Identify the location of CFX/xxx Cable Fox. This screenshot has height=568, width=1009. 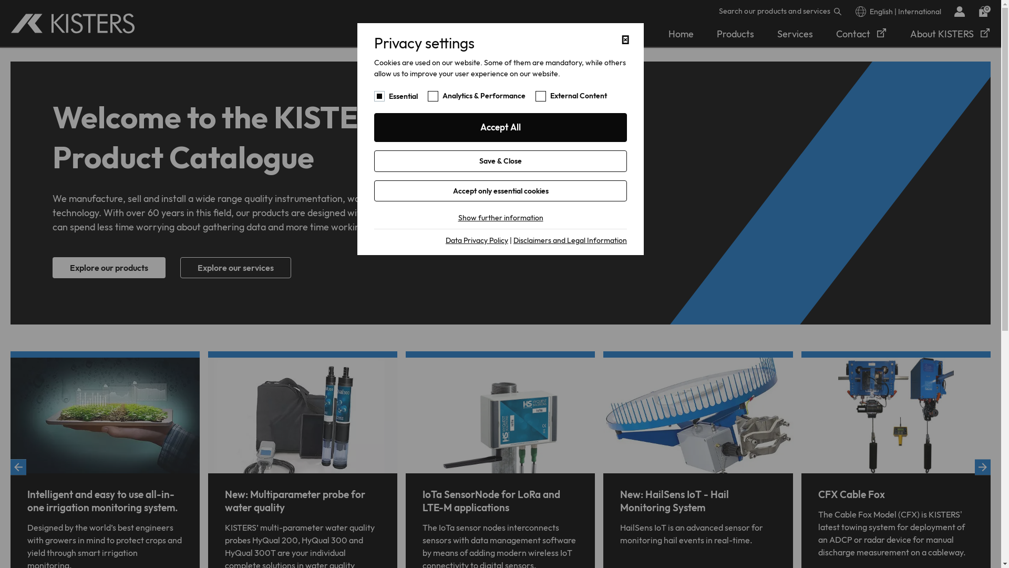
(896, 415).